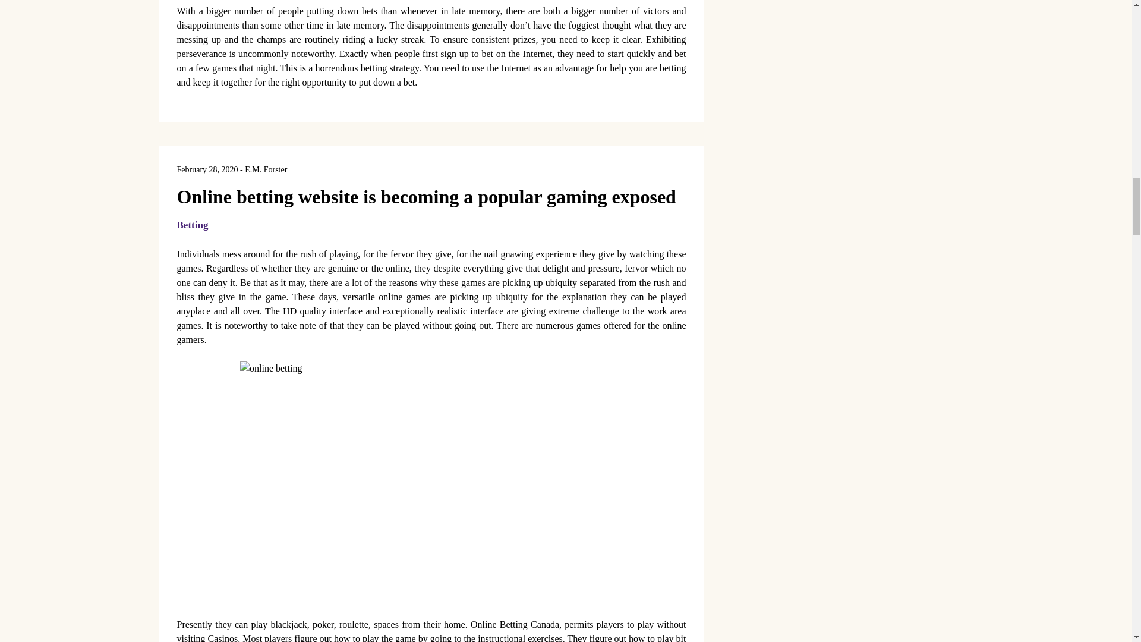  Describe the element at coordinates (207, 169) in the screenshot. I see `February 28, 2020` at that location.